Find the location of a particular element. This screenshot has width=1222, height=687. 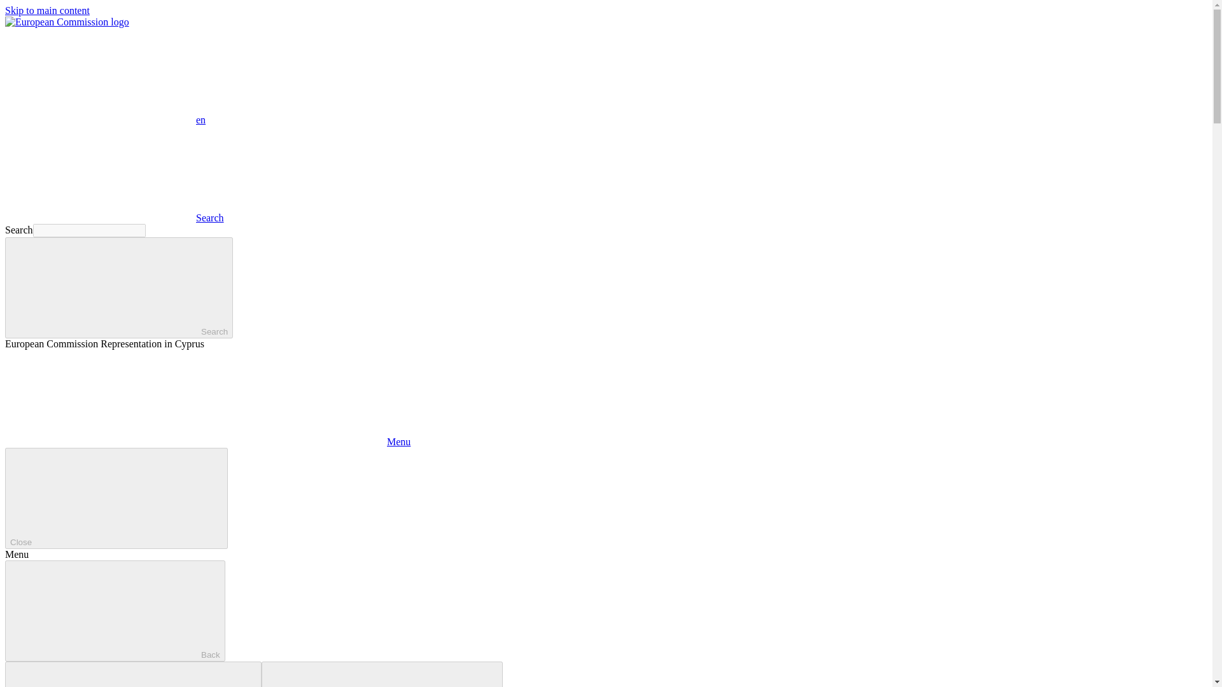

European Commission is located at coordinates (67, 22).